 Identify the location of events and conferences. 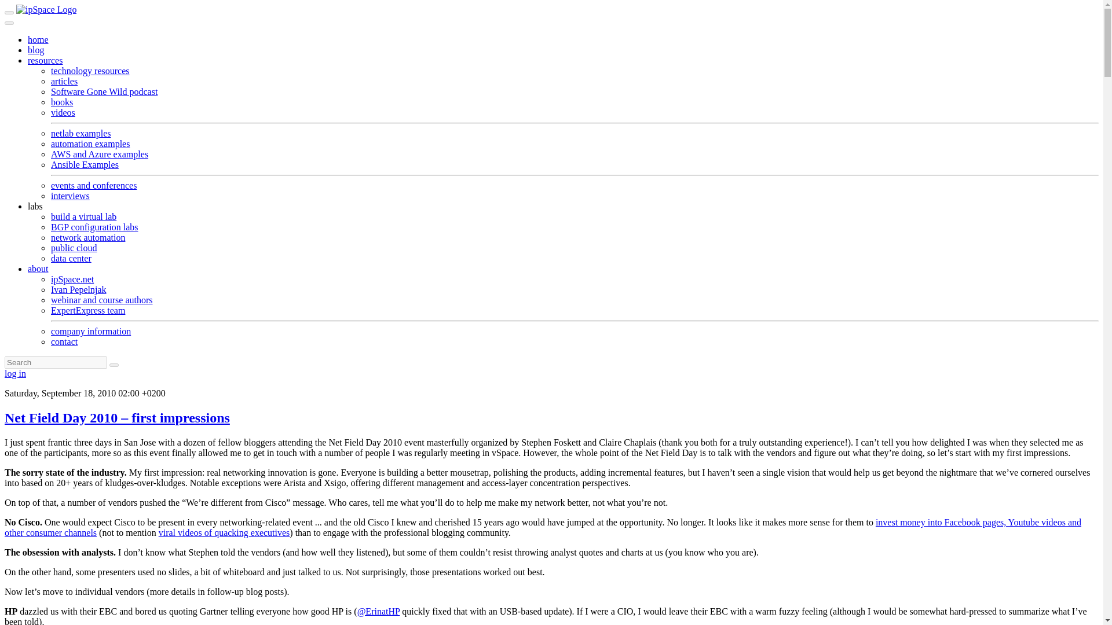
(94, 185).